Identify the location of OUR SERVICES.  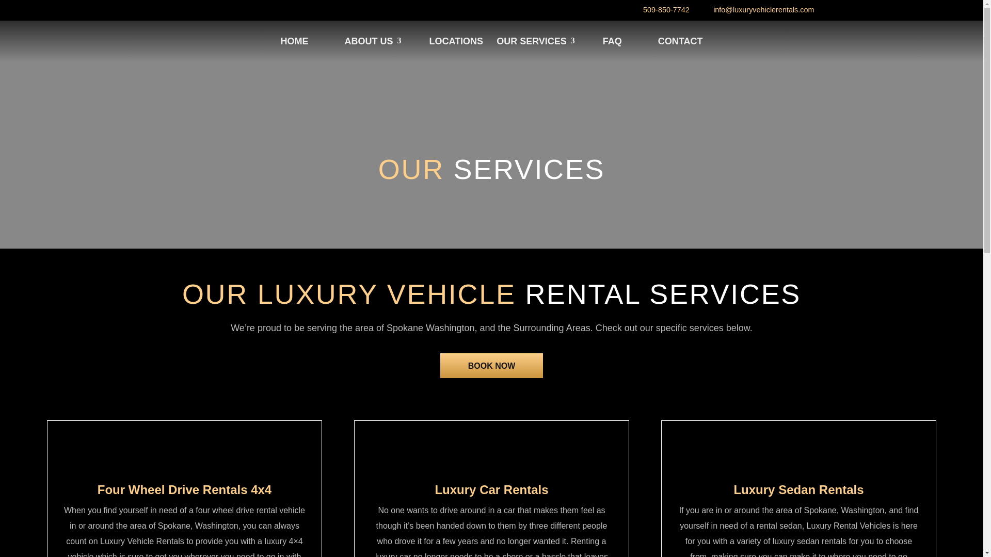
(532, 41).